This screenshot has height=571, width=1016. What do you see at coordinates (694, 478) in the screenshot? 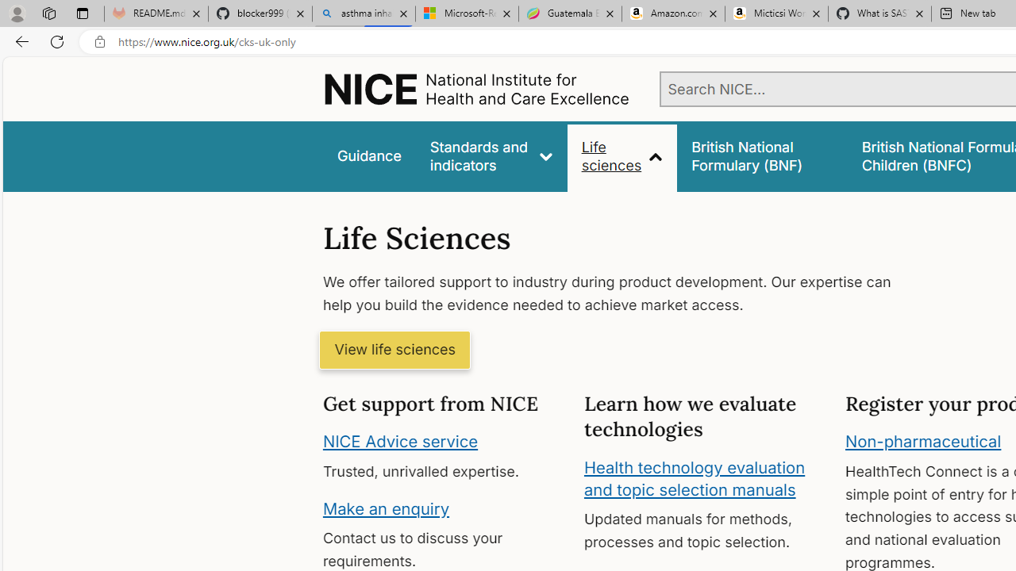
I see `Health technology evaluation and topic selection manuals` at bounding box center [694, 478].